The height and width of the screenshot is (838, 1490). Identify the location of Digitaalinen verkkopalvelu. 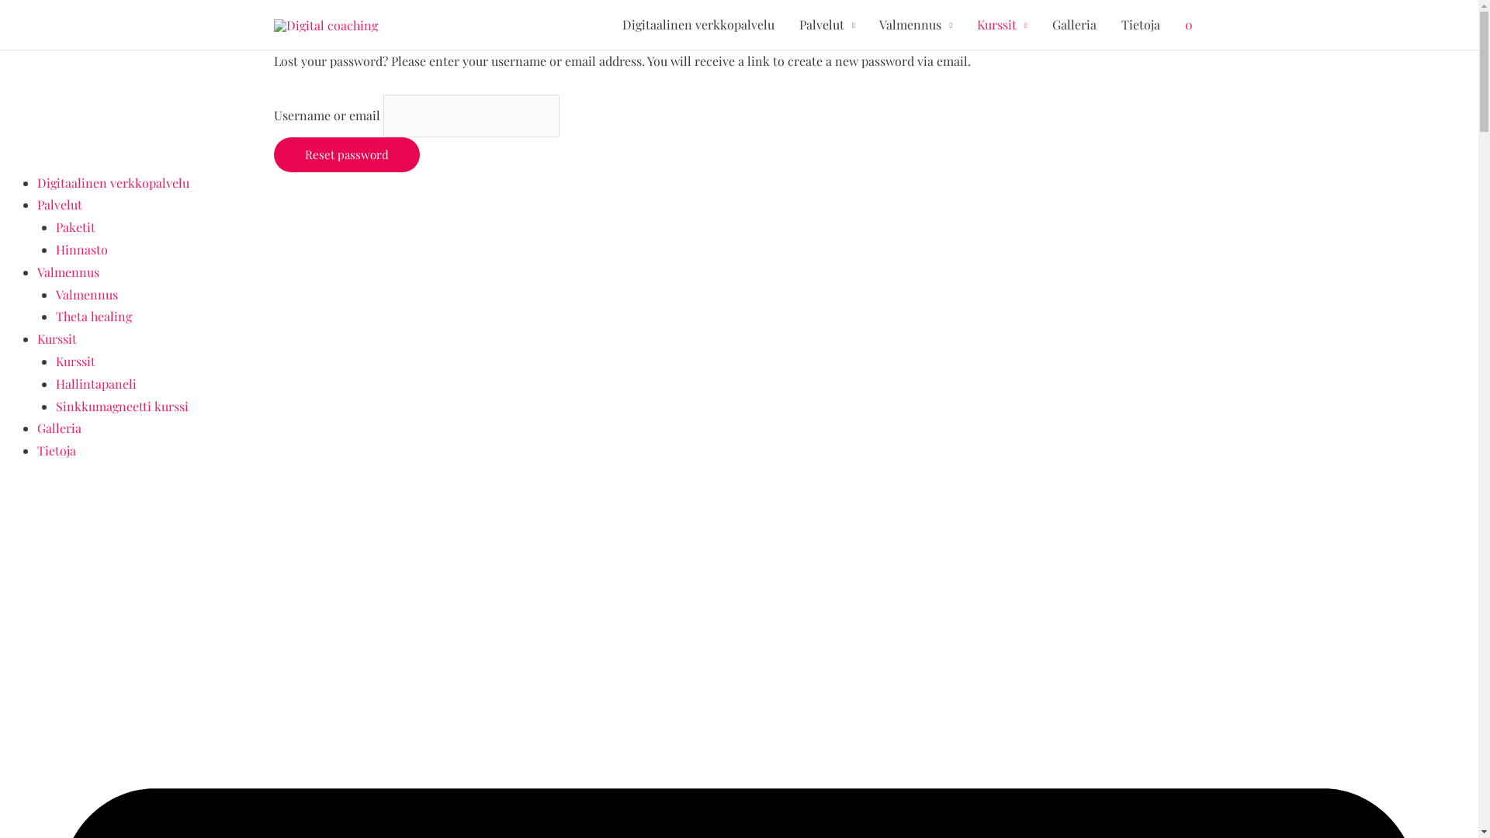
(698, 25).